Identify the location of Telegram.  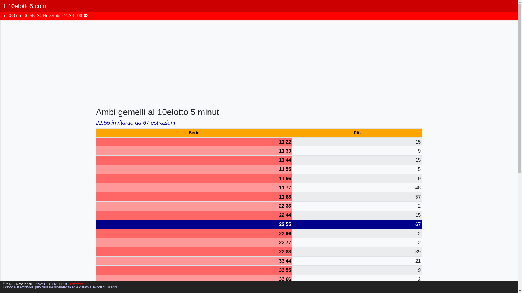
(76, 284).